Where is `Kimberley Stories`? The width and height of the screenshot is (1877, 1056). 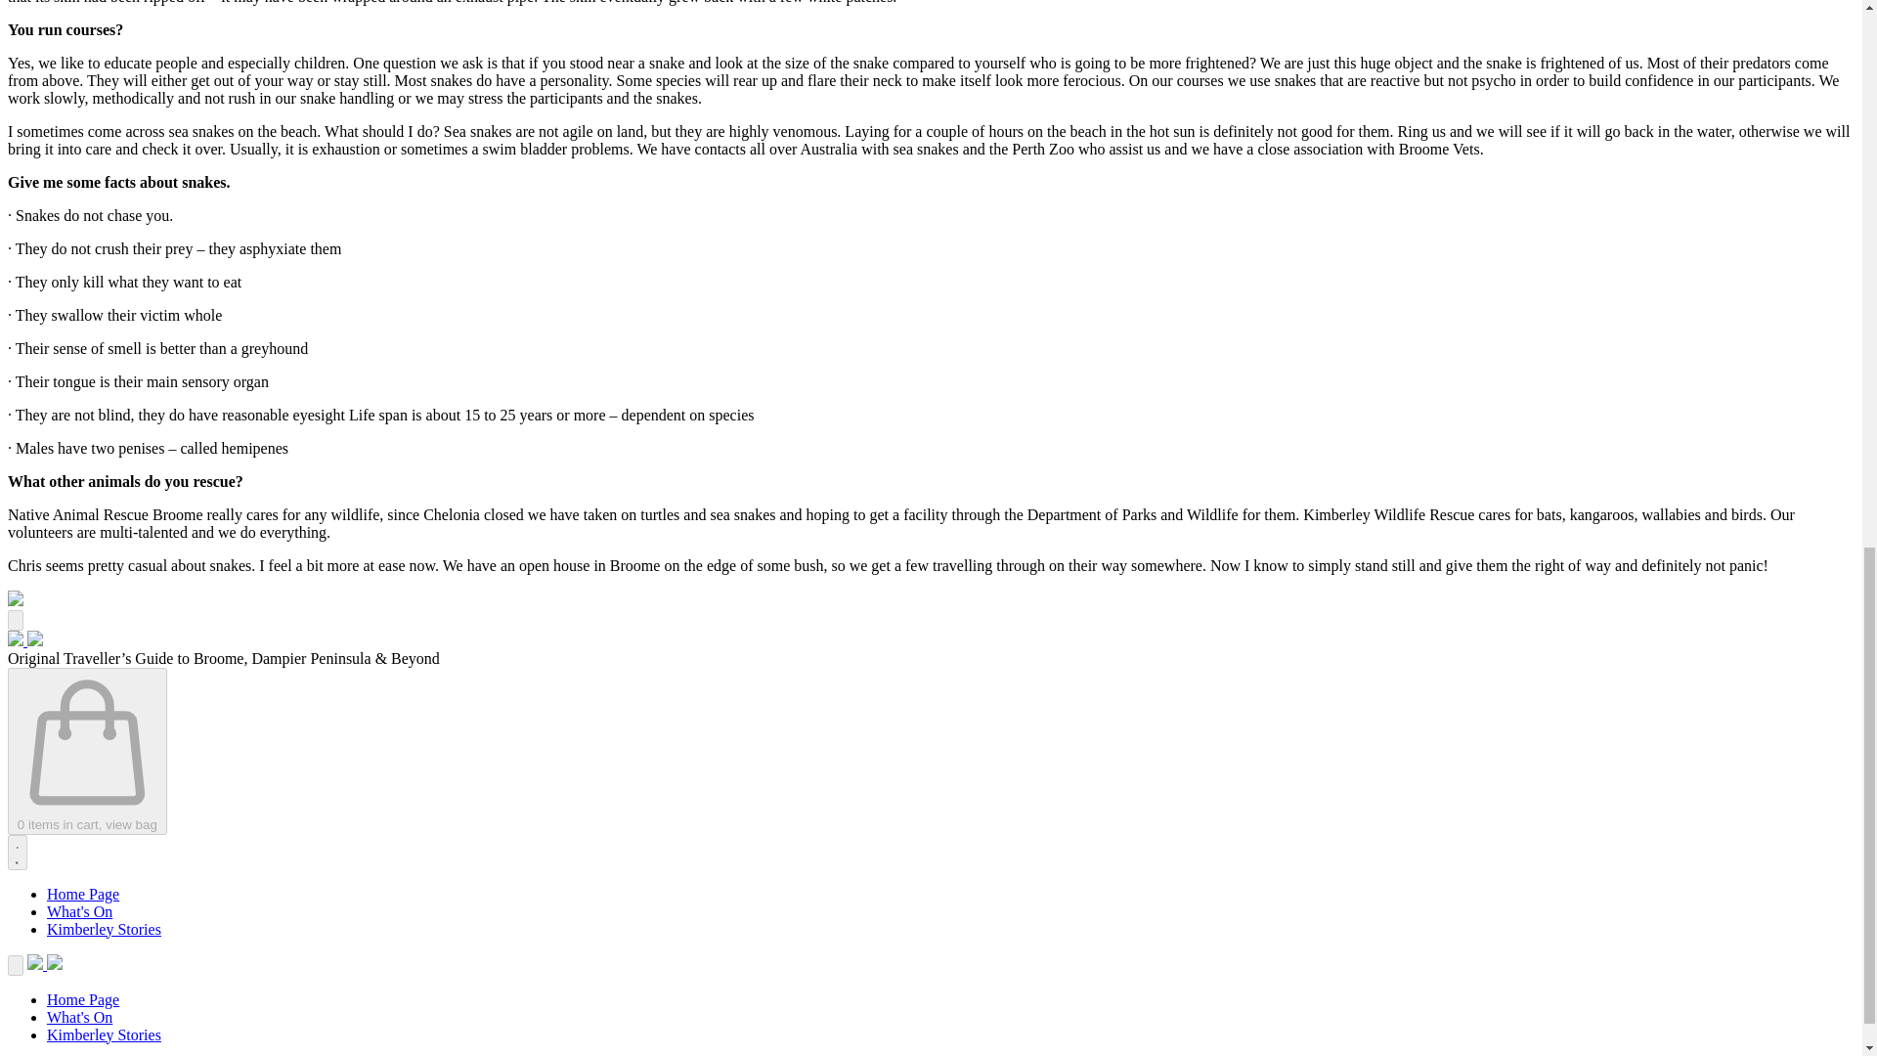
Kimberley Stories is located at coordinates (104, 929).